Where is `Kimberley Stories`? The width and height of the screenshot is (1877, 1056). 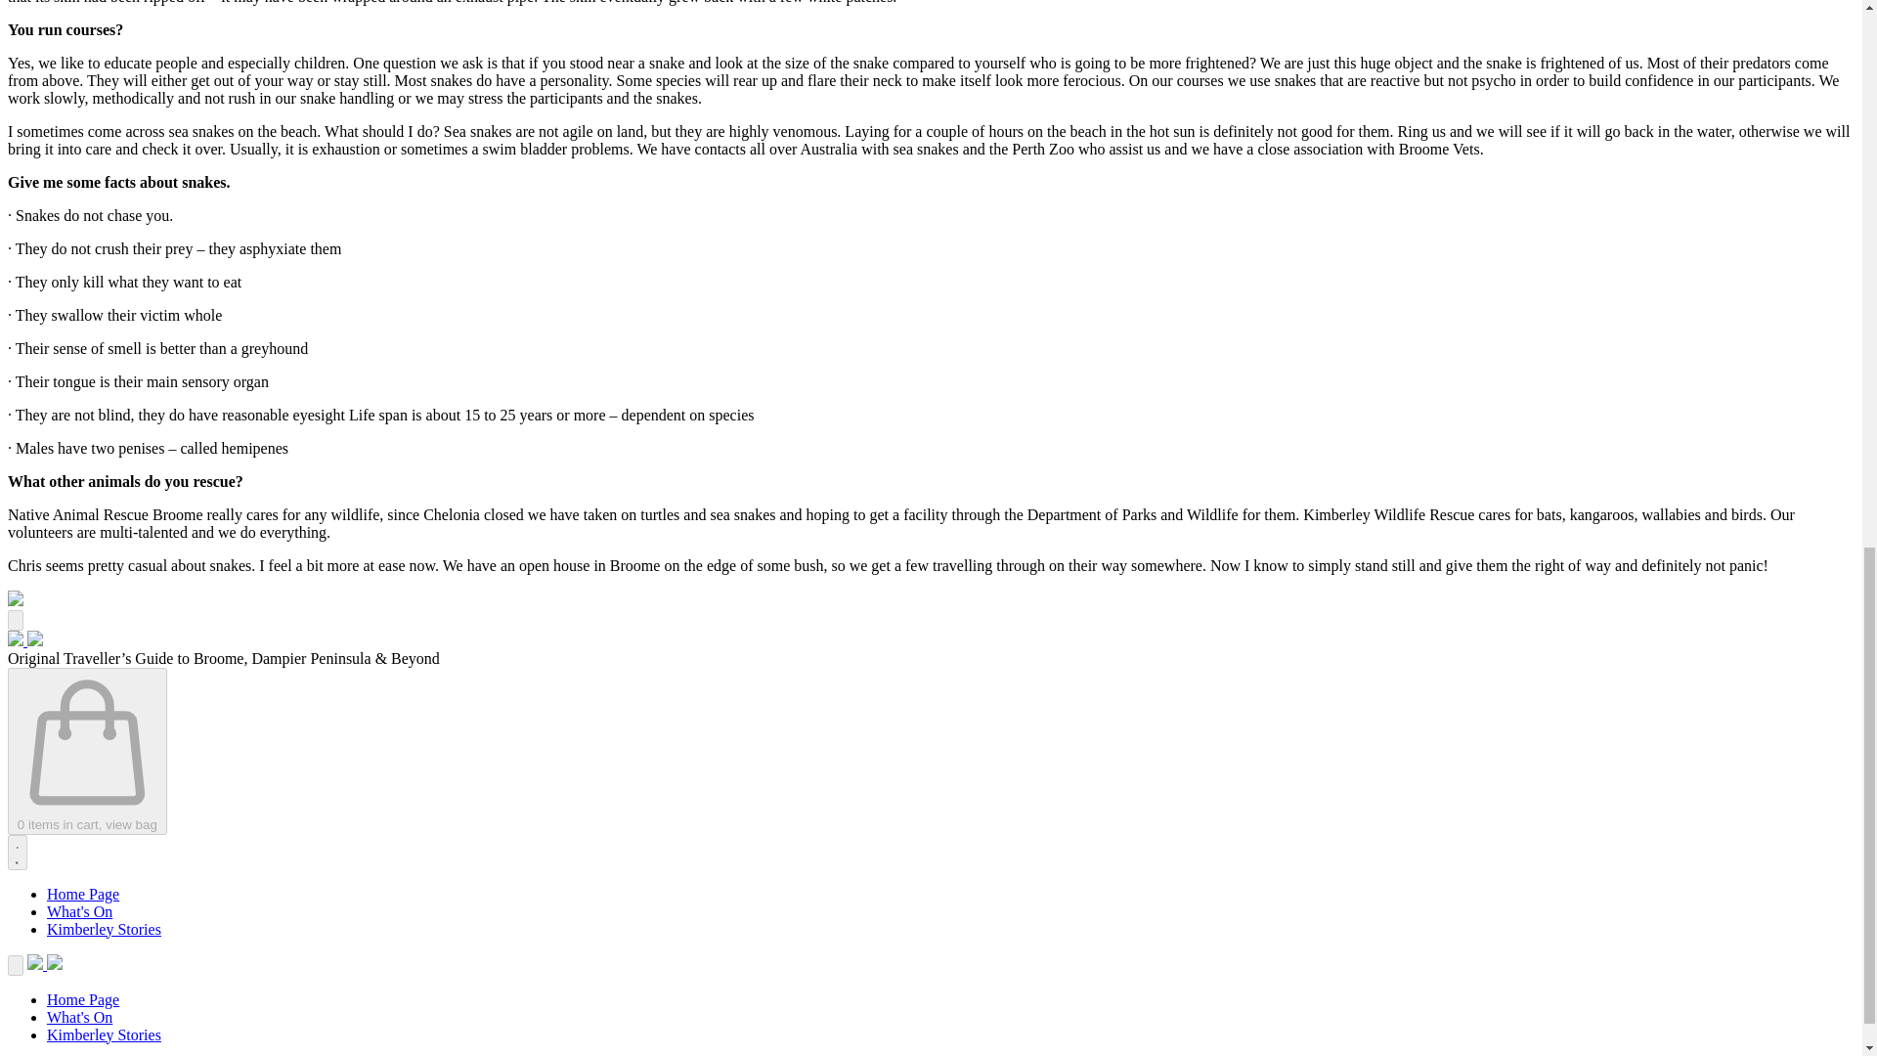
Kimberley Stories is located at coordinates (104, 929).